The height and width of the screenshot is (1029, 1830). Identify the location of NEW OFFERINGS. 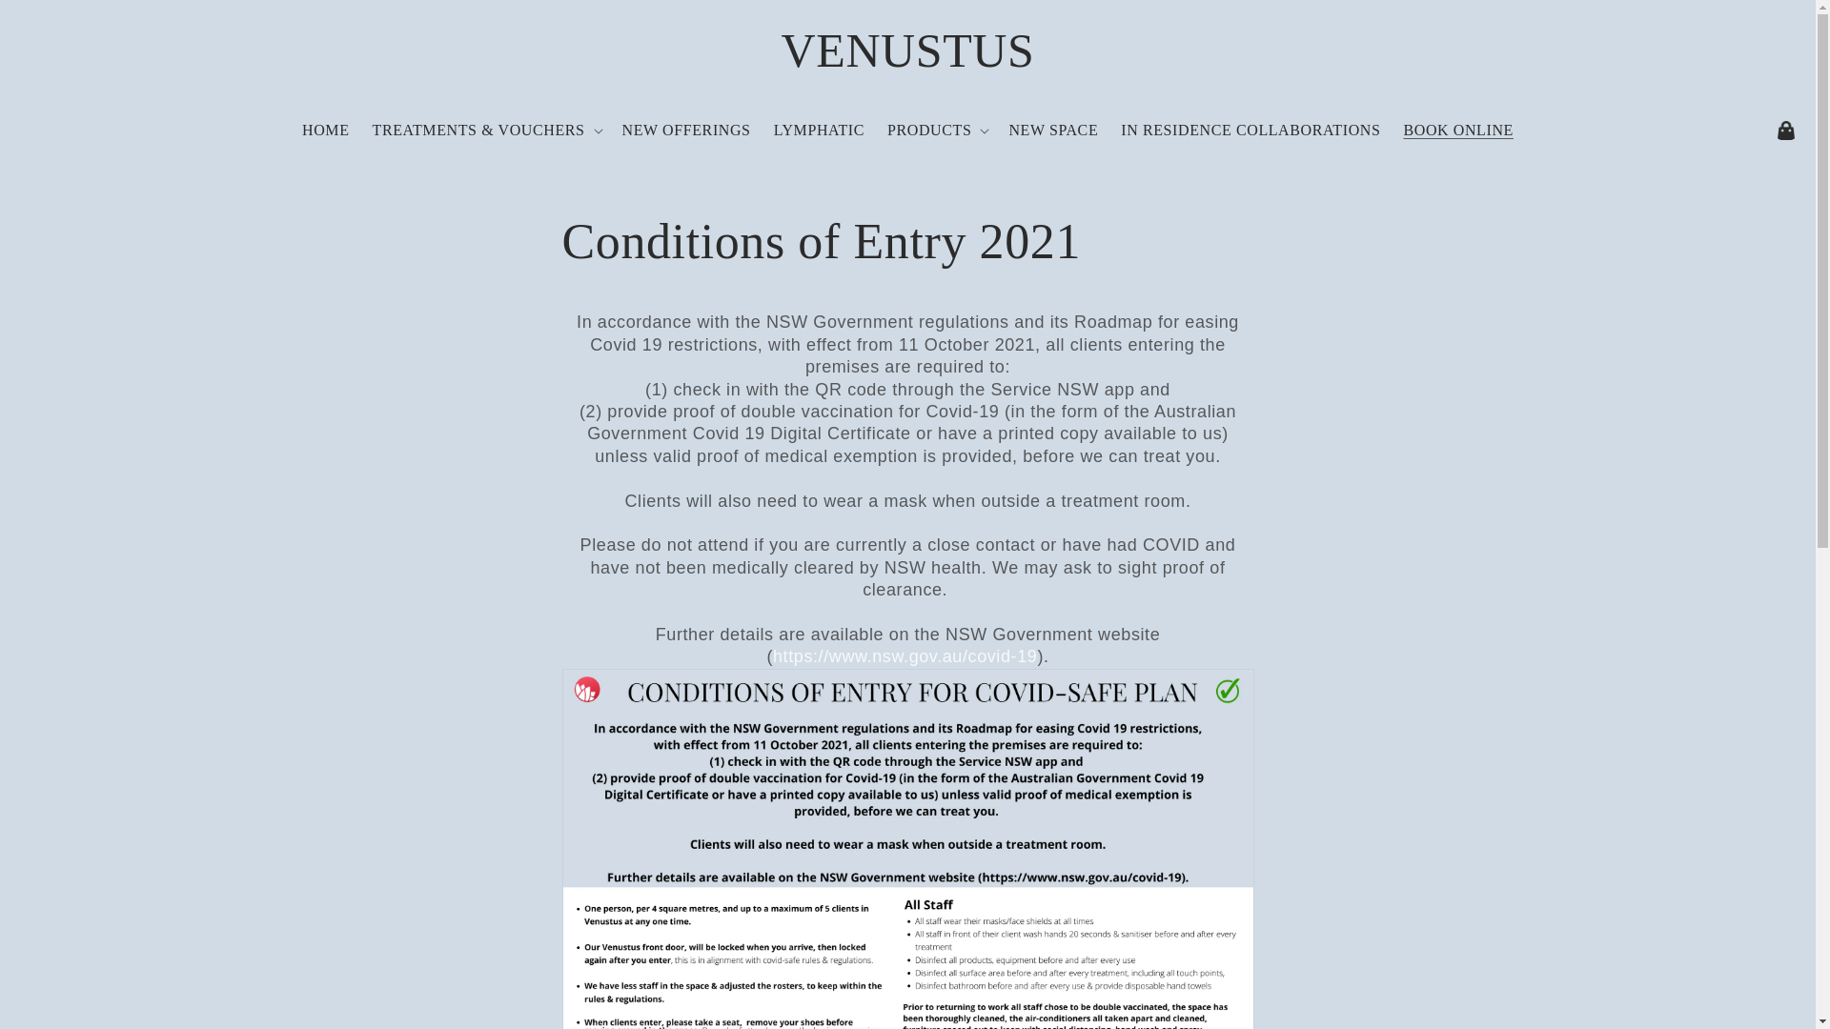
(686, 130).